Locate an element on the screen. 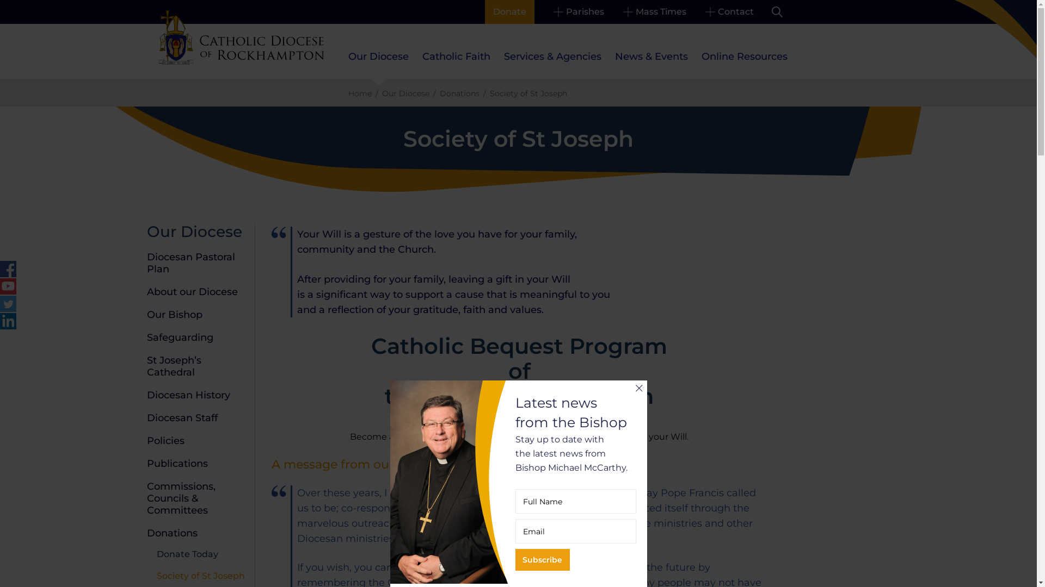  News & Events is located at coordinates (651, 57).